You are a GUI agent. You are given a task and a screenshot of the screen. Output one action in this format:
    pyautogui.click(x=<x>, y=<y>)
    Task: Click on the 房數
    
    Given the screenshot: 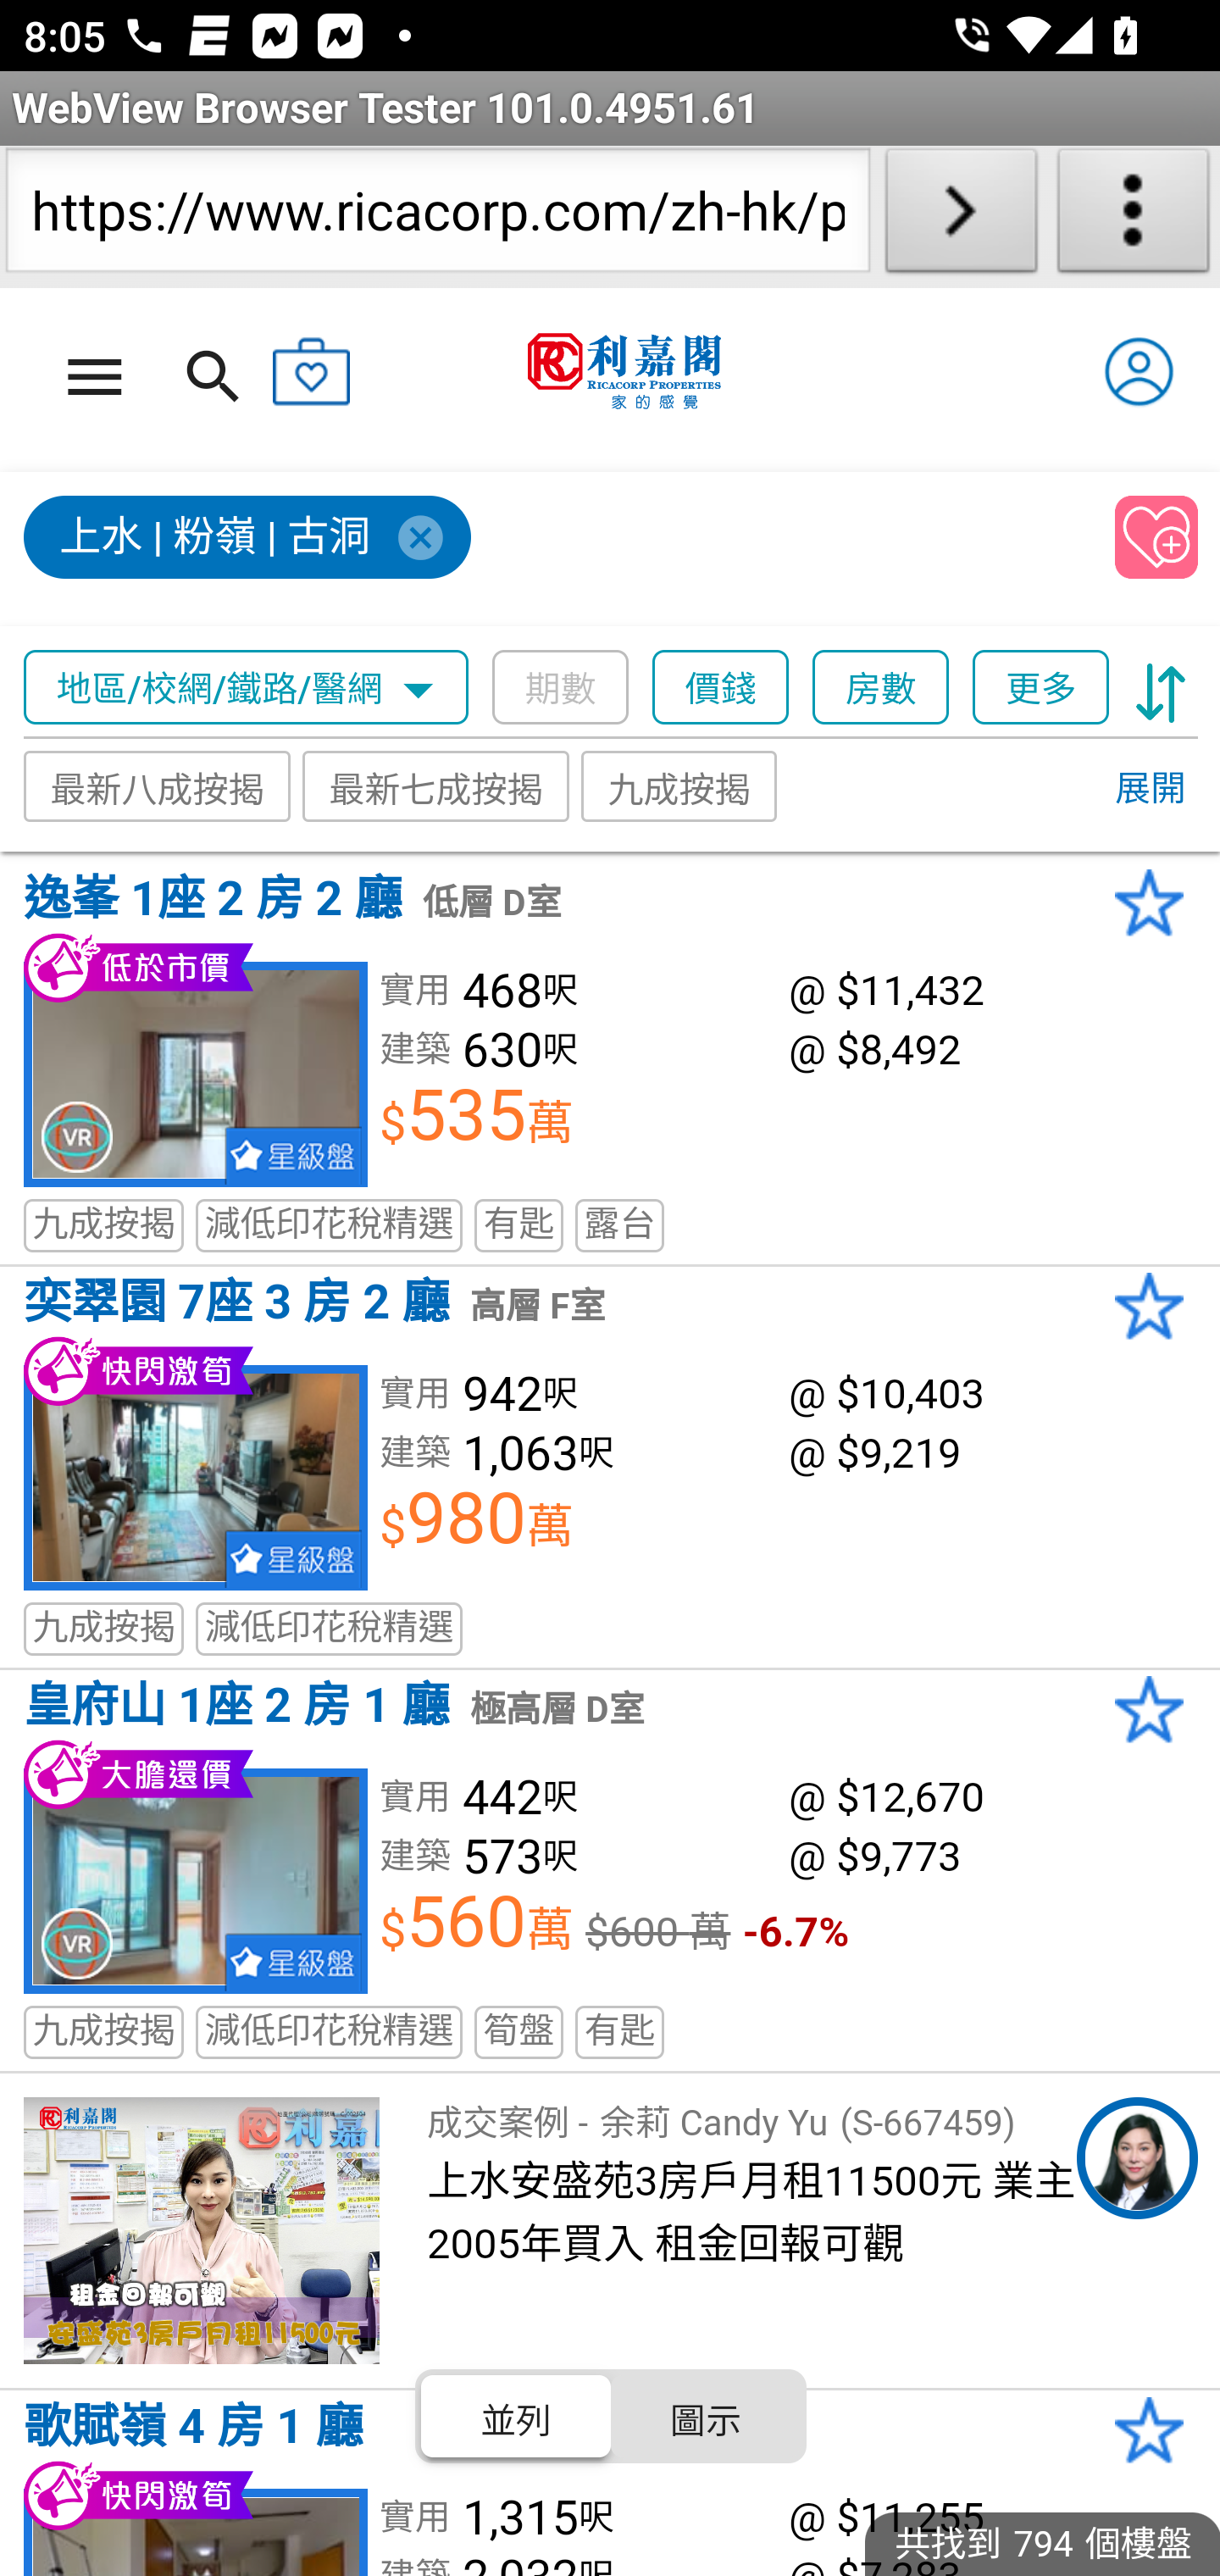 What is the action you would take?
    pyautogui.click(x=882, y=688)
    